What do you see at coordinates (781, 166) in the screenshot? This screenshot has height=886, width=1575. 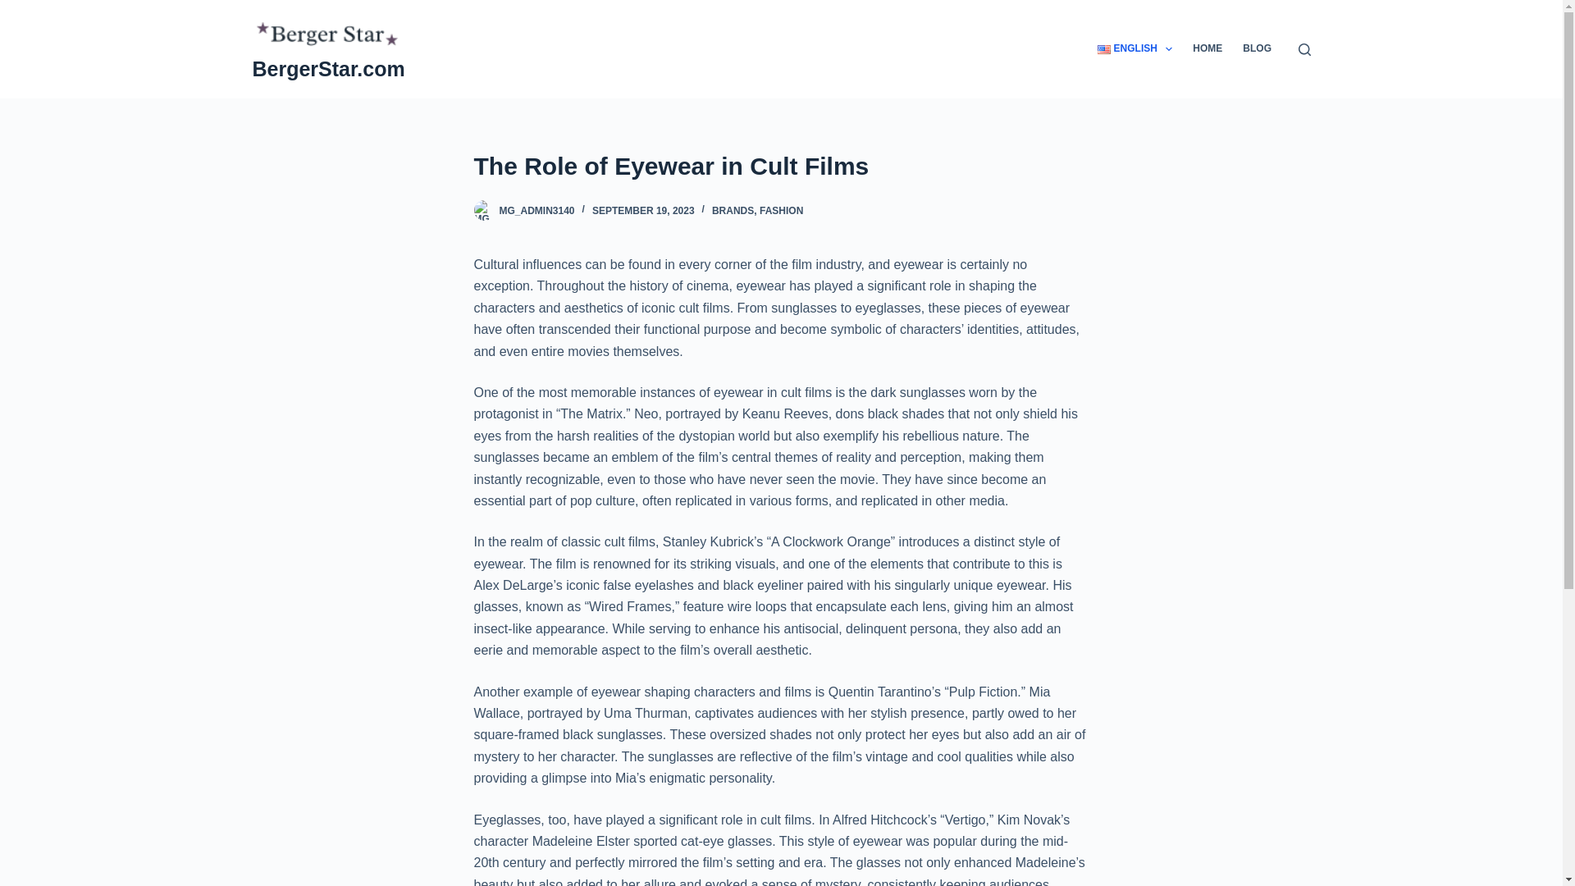 I see `The Role of Eyewear in Cult Films` at bounding box center [781, 166].